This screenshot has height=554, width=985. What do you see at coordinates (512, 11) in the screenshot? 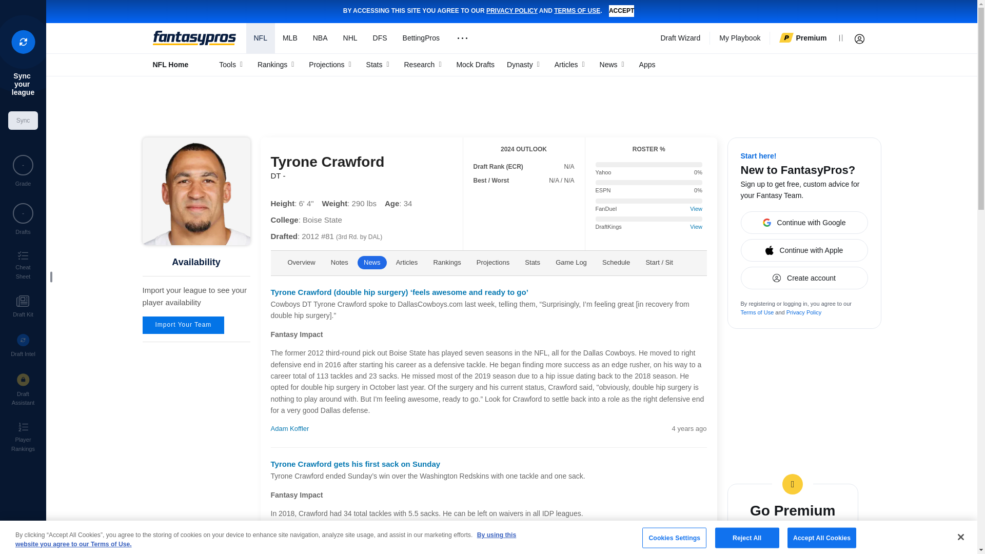
I see `PRIVACY POLICY` at bounding box center [512, 11].